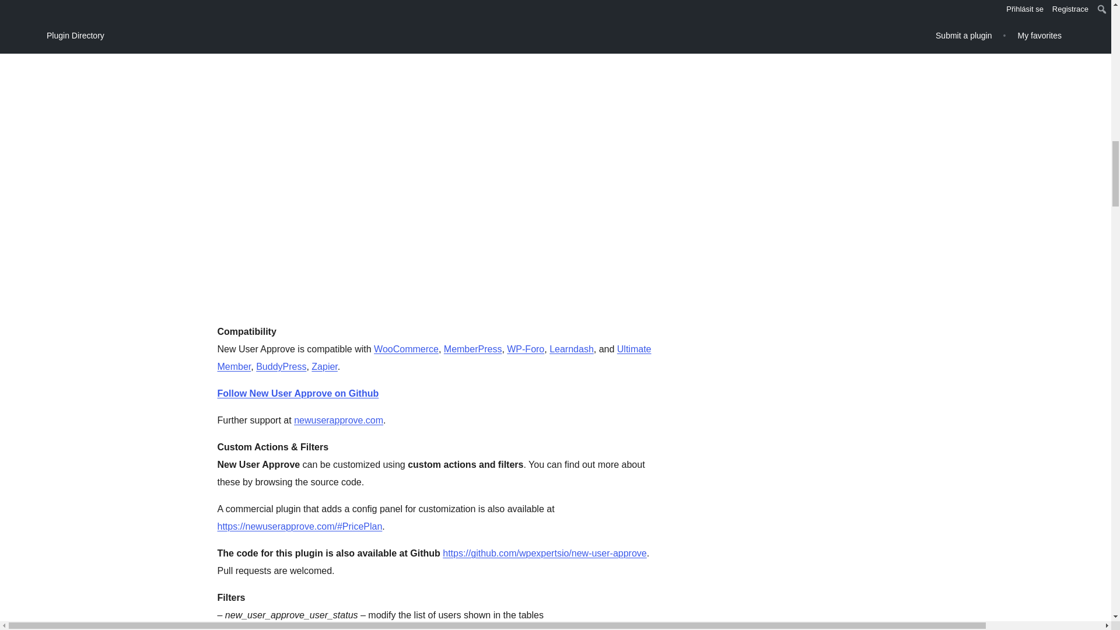 The image size is (1120, 630). I want to click on WooCommerce, so click(406, 349).